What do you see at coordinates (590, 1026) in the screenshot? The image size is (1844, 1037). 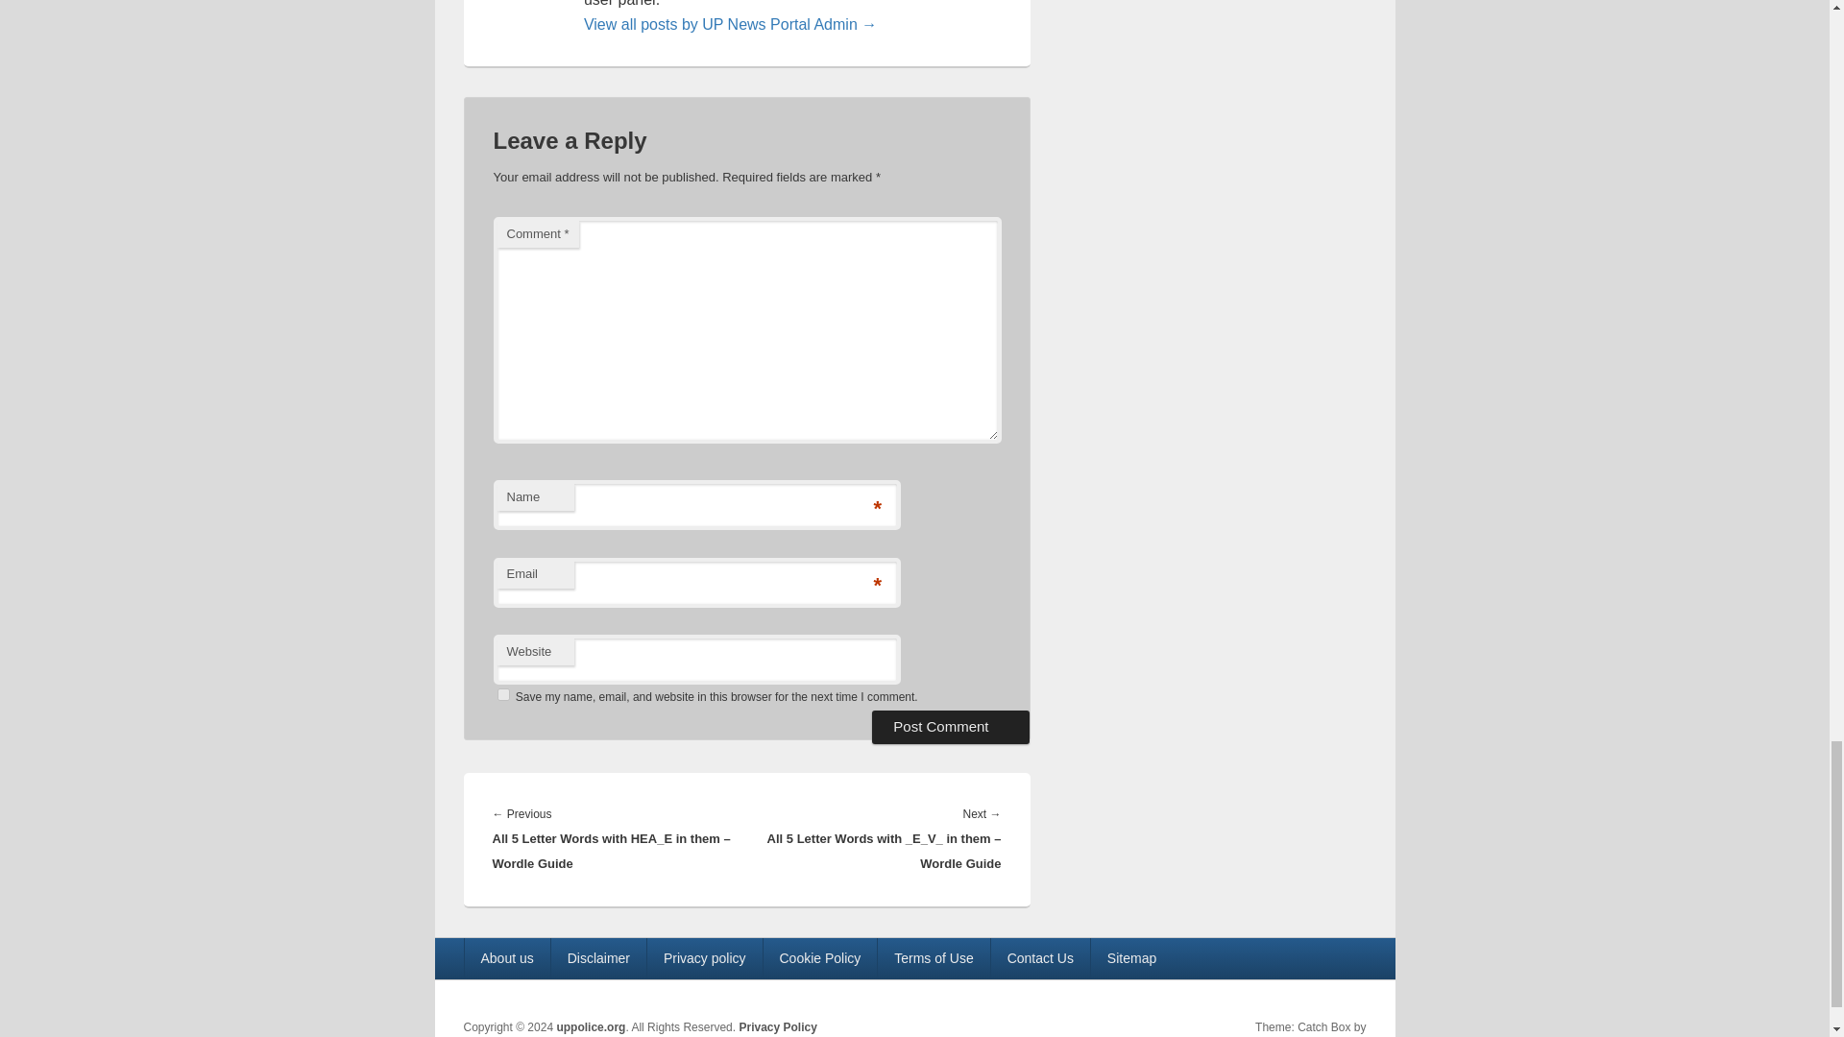 I see `uppolice.org` at bounding box center [590, 1026].